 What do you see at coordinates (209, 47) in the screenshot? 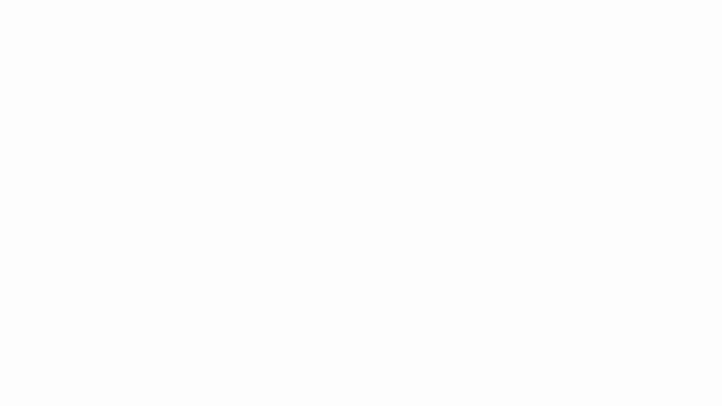
I see `Delete Cells...` at bounding box center [209, 47].